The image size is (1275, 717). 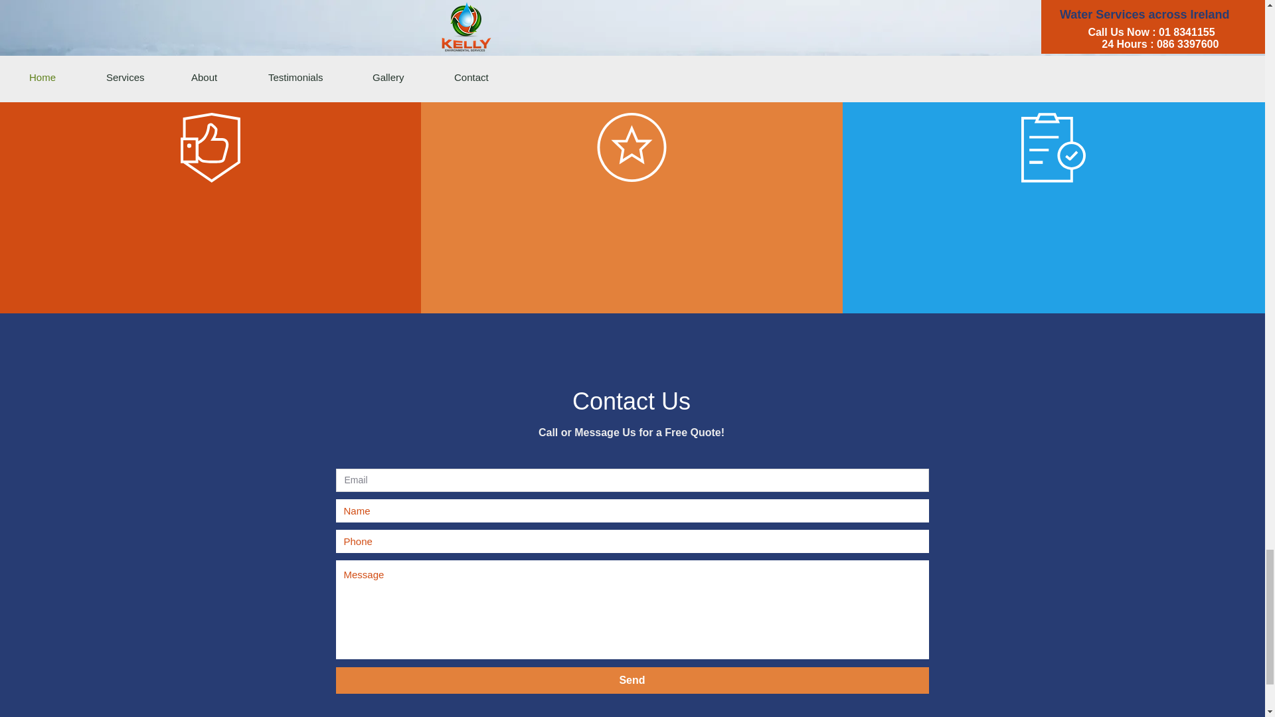 I want to click on Send, so click(x=632, y=680).